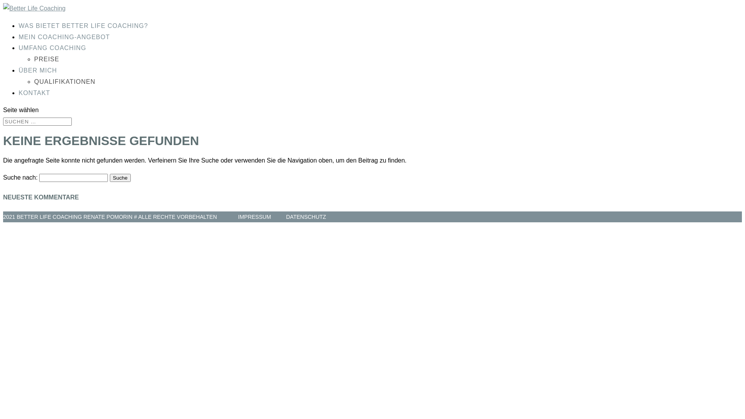  Describe the element at coordinates (64, 37) in the screenshot. I see `MEIN COACHING-ANGEBOT` at that location.